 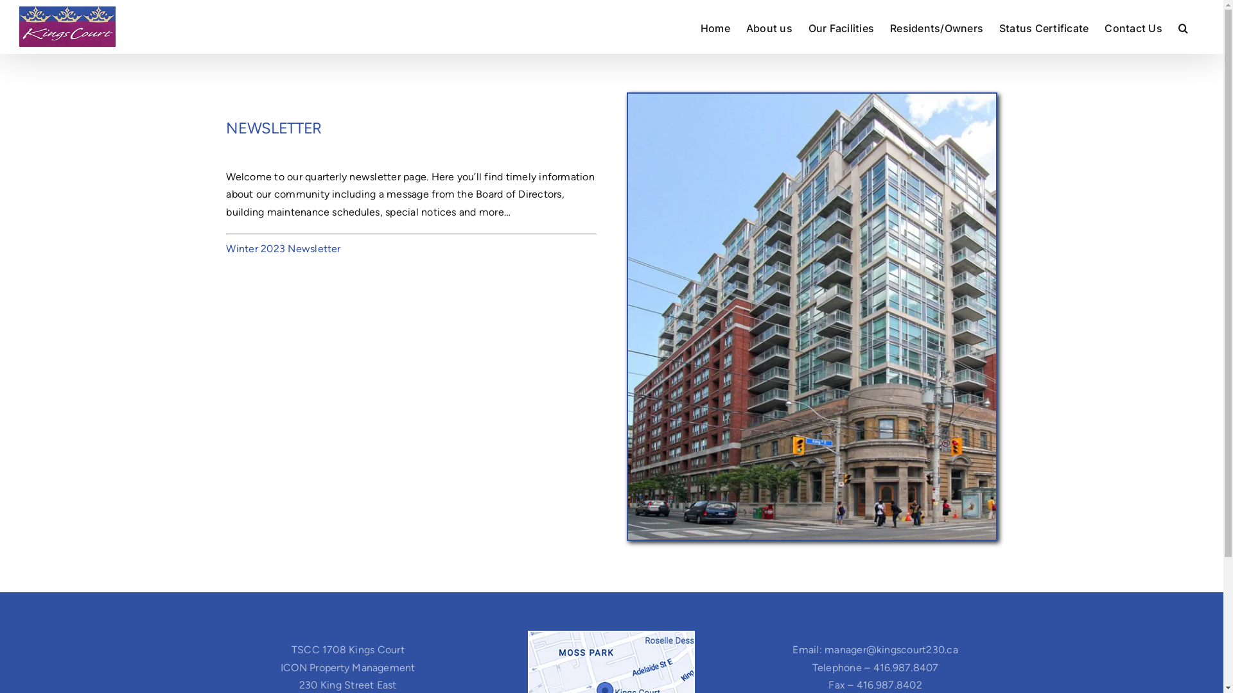 I want to click on Search, so click(x=1183, y=27).